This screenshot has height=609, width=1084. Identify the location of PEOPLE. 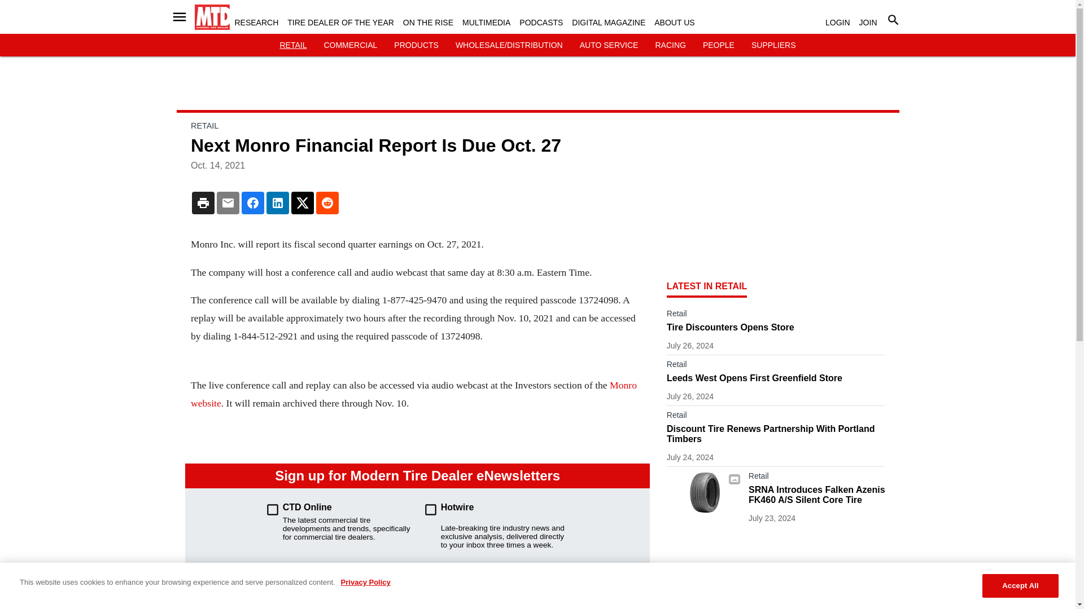
(718, 45).